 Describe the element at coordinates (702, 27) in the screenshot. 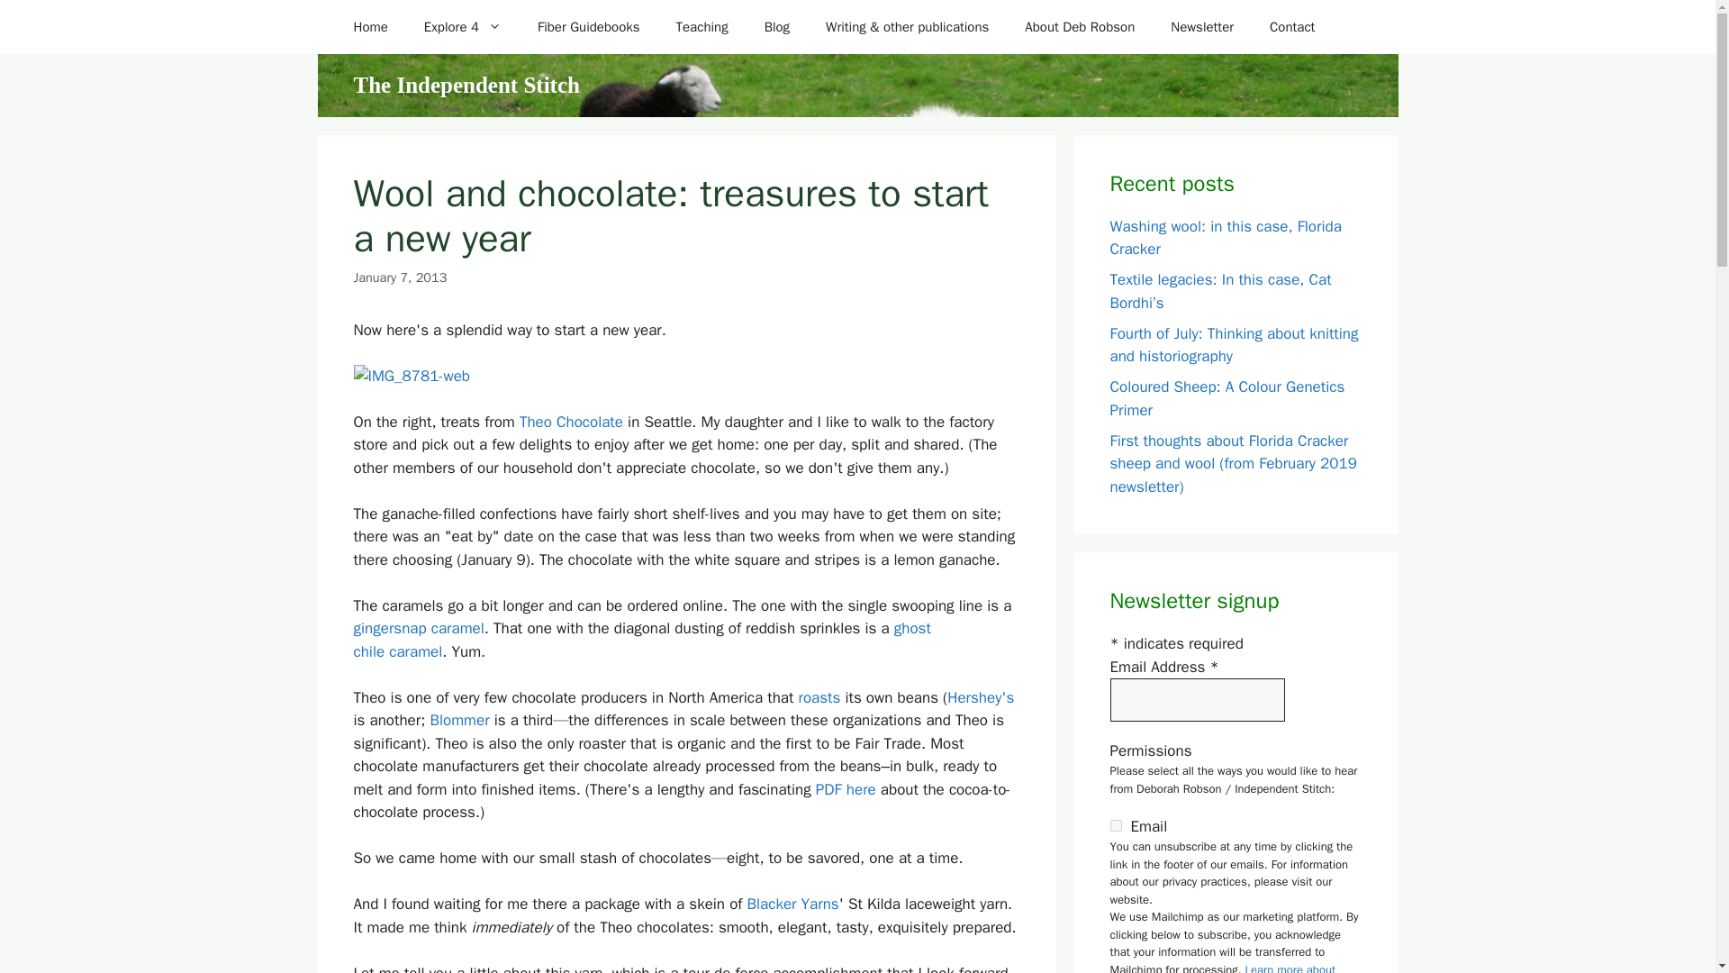

I see `Teaching` at that location.